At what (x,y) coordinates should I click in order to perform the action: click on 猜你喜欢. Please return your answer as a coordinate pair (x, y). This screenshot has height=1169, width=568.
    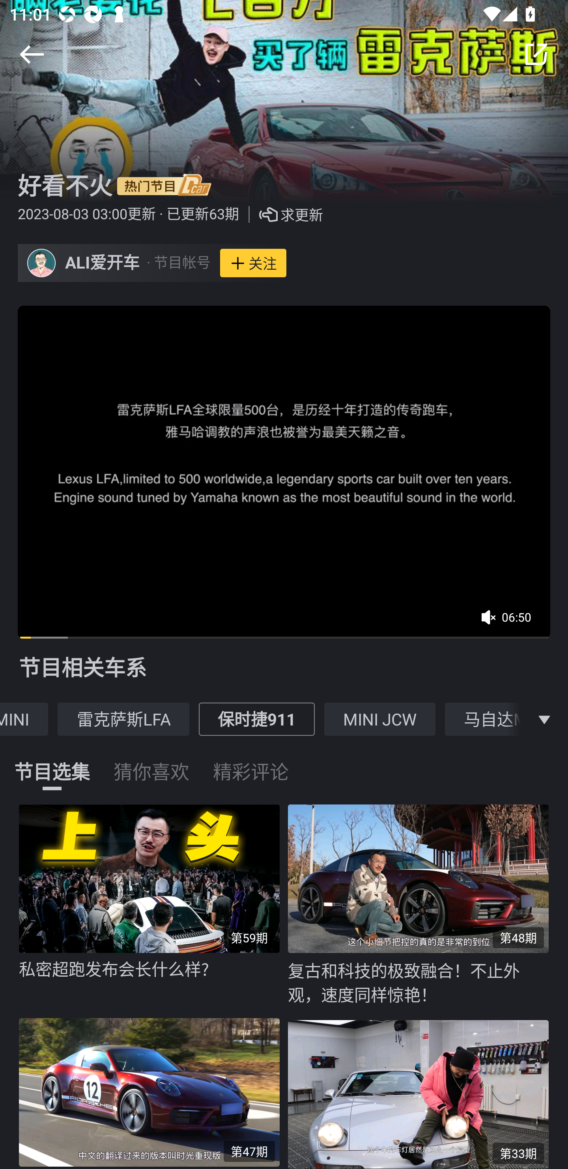
    Looking at the image, I should click on (151, 763).